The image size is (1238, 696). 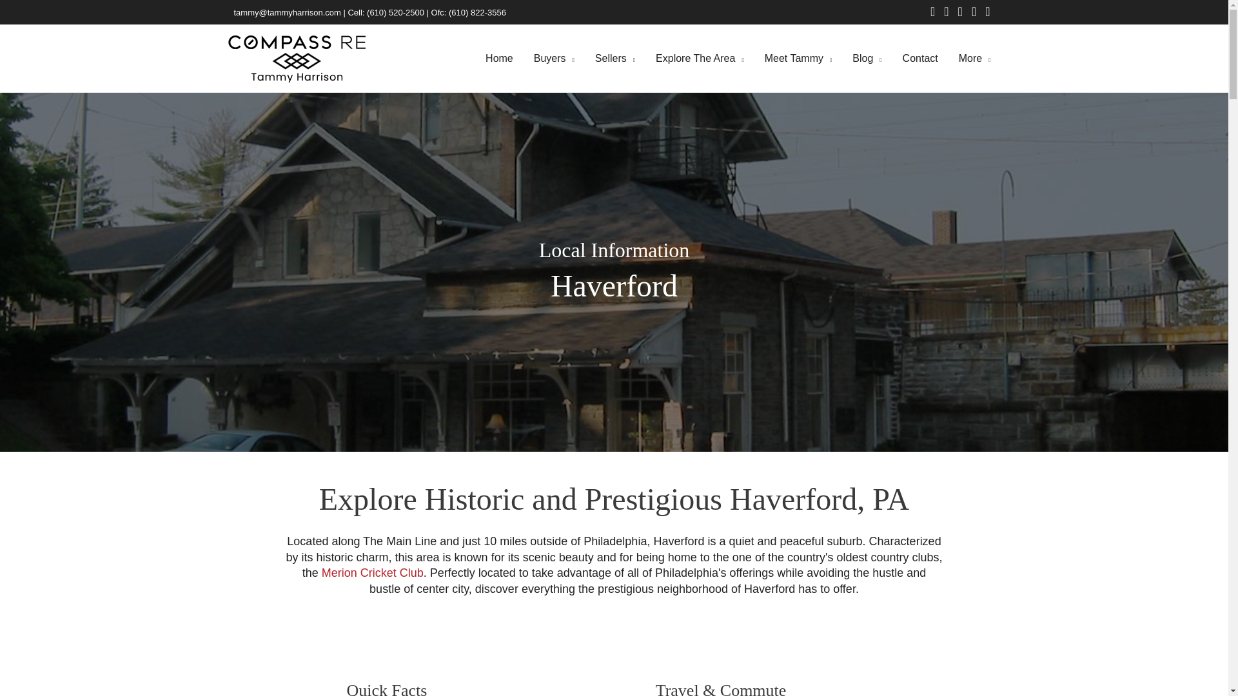 What do you see at coordinates (499, 59) in the screenshot?
I see `Home` at bounding box center [499, 59].